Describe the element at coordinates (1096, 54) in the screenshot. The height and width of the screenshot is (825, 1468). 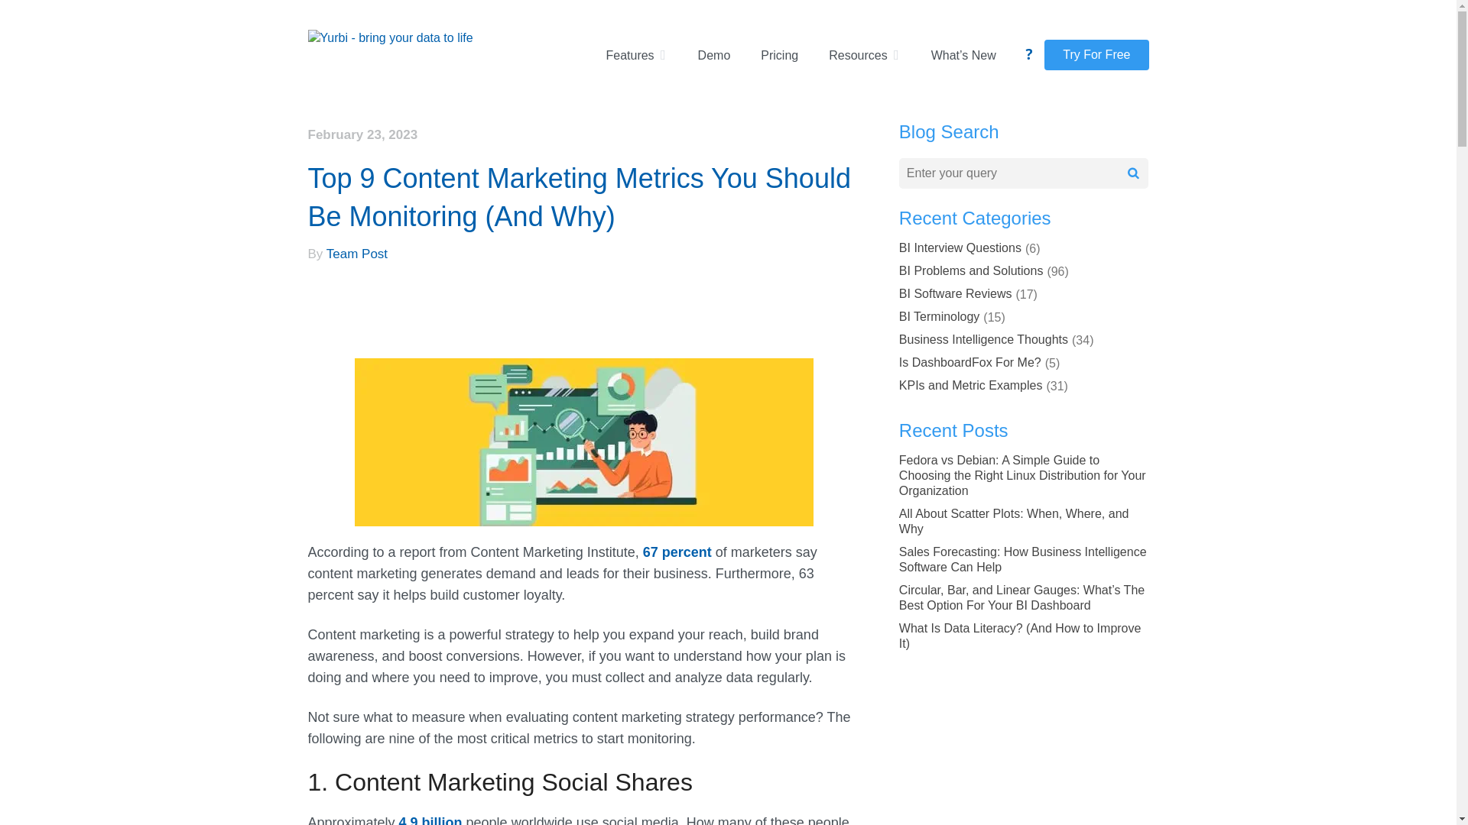
I see `Try For Free` at that location.